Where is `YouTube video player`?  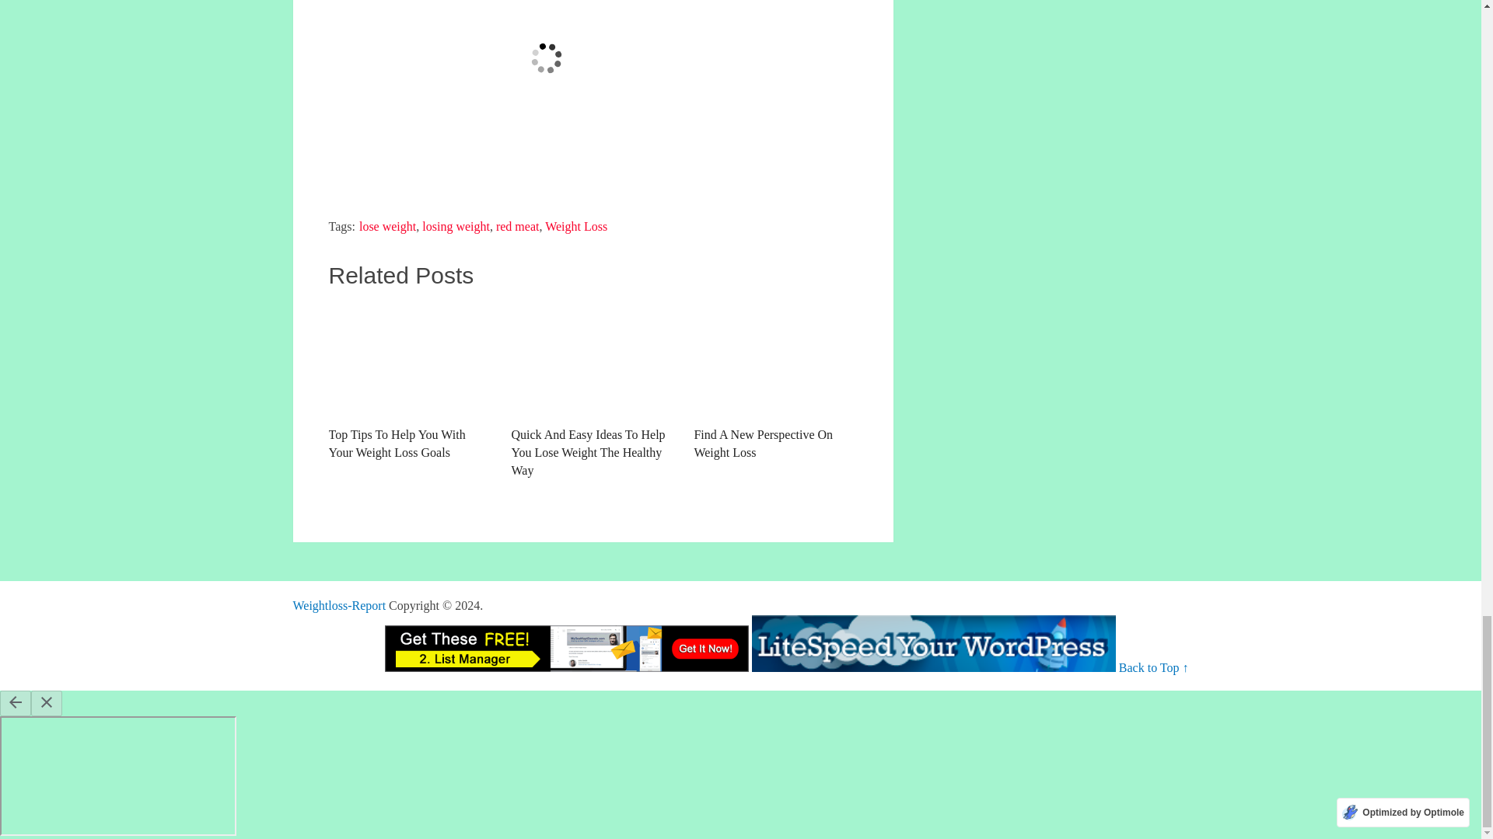 YouTube video player is located at coordinates (546, 90).